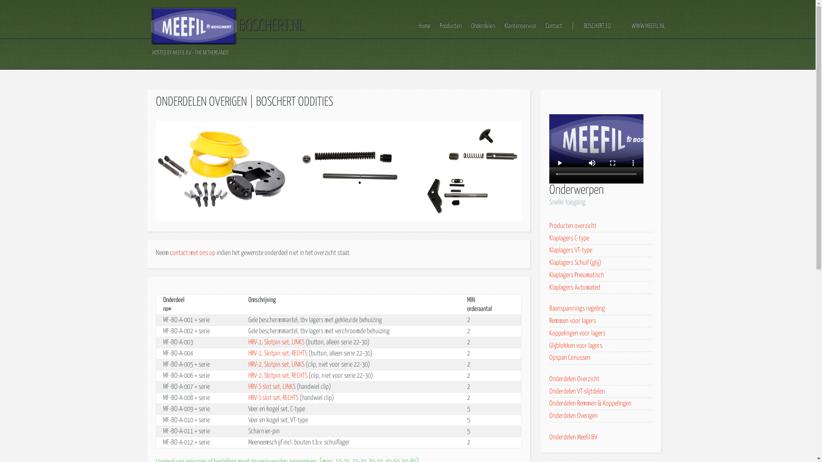  What do you see at coordinates (577, 275) in the screenshot?
I see `Klaplagers Pneumatisch` at bounding box center [577, 275].